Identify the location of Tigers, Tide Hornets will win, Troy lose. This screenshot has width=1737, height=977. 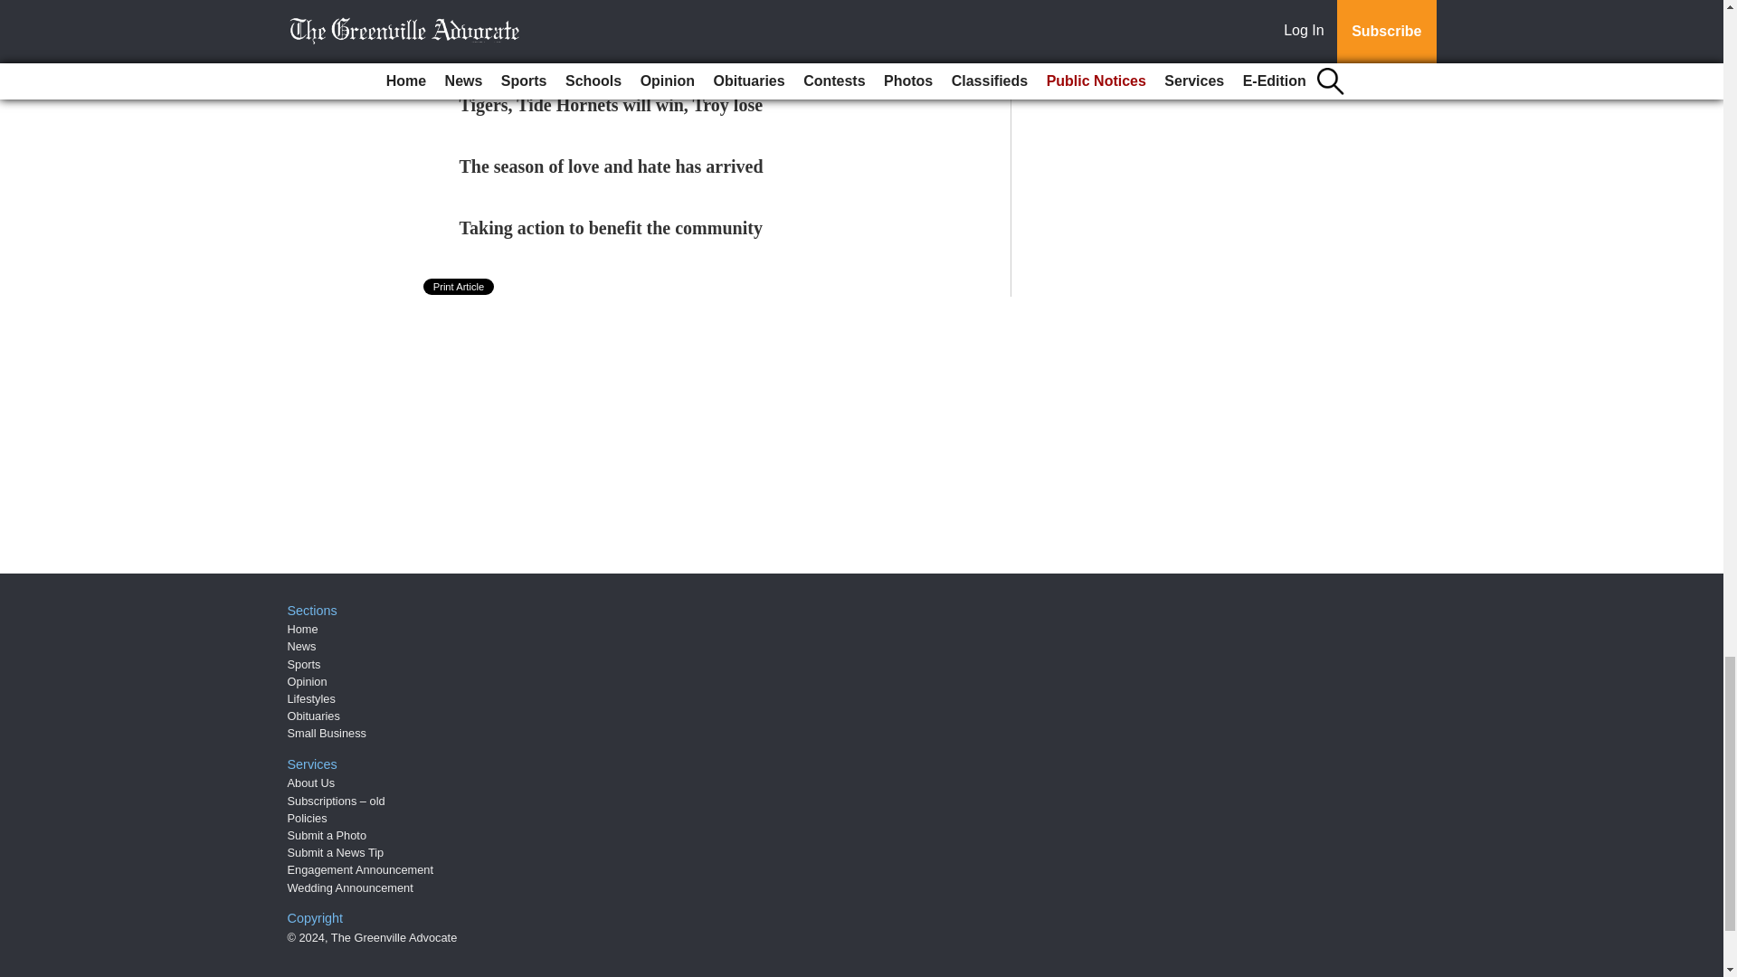
(612, 105).